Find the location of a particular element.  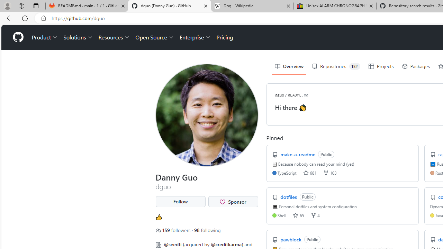

pawblock is located at coordinates (291, 239).